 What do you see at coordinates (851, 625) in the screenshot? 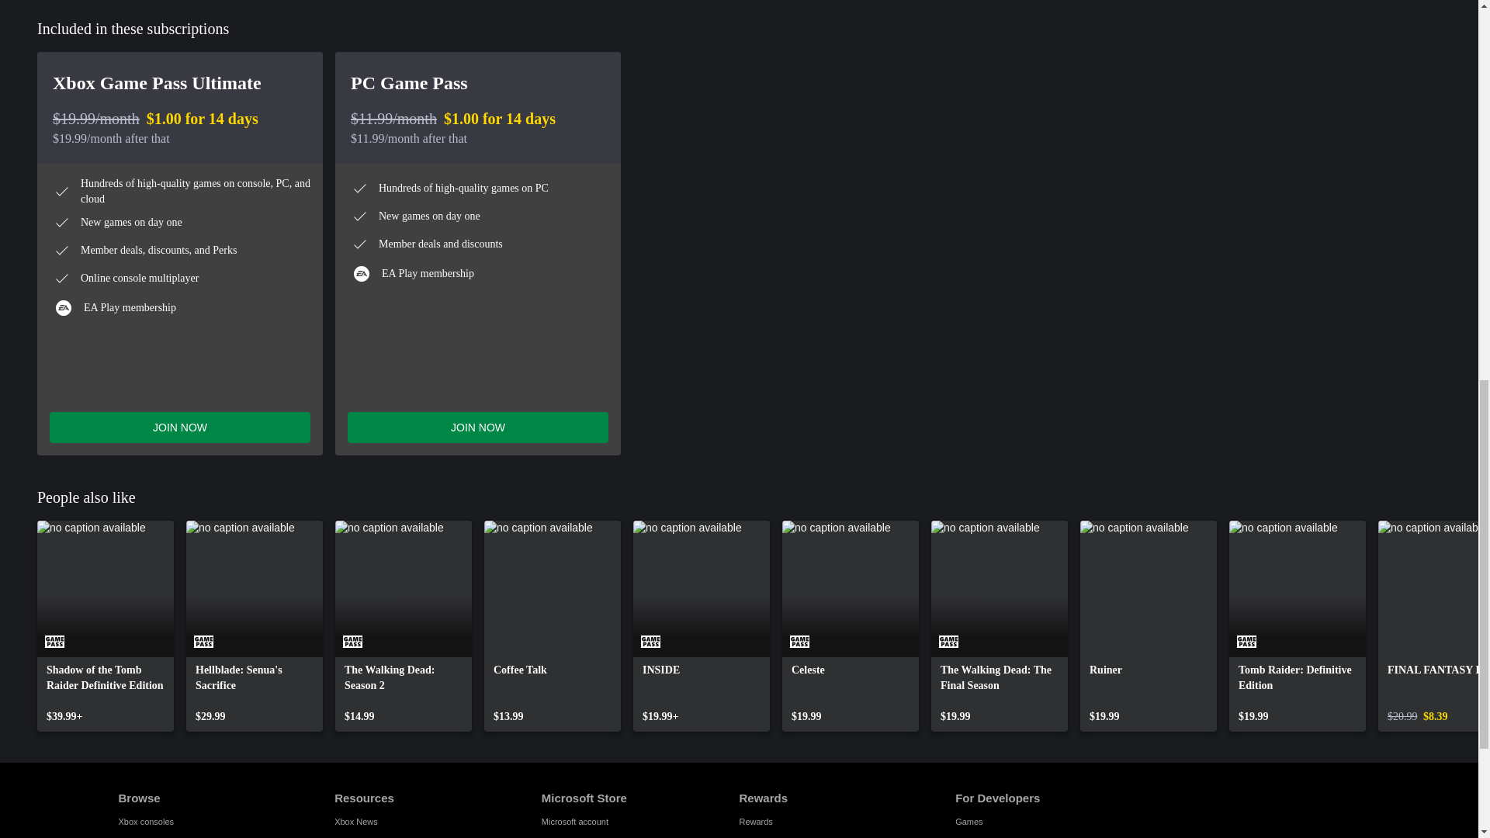
I see `Celeste` at bounding box center [851, 625].